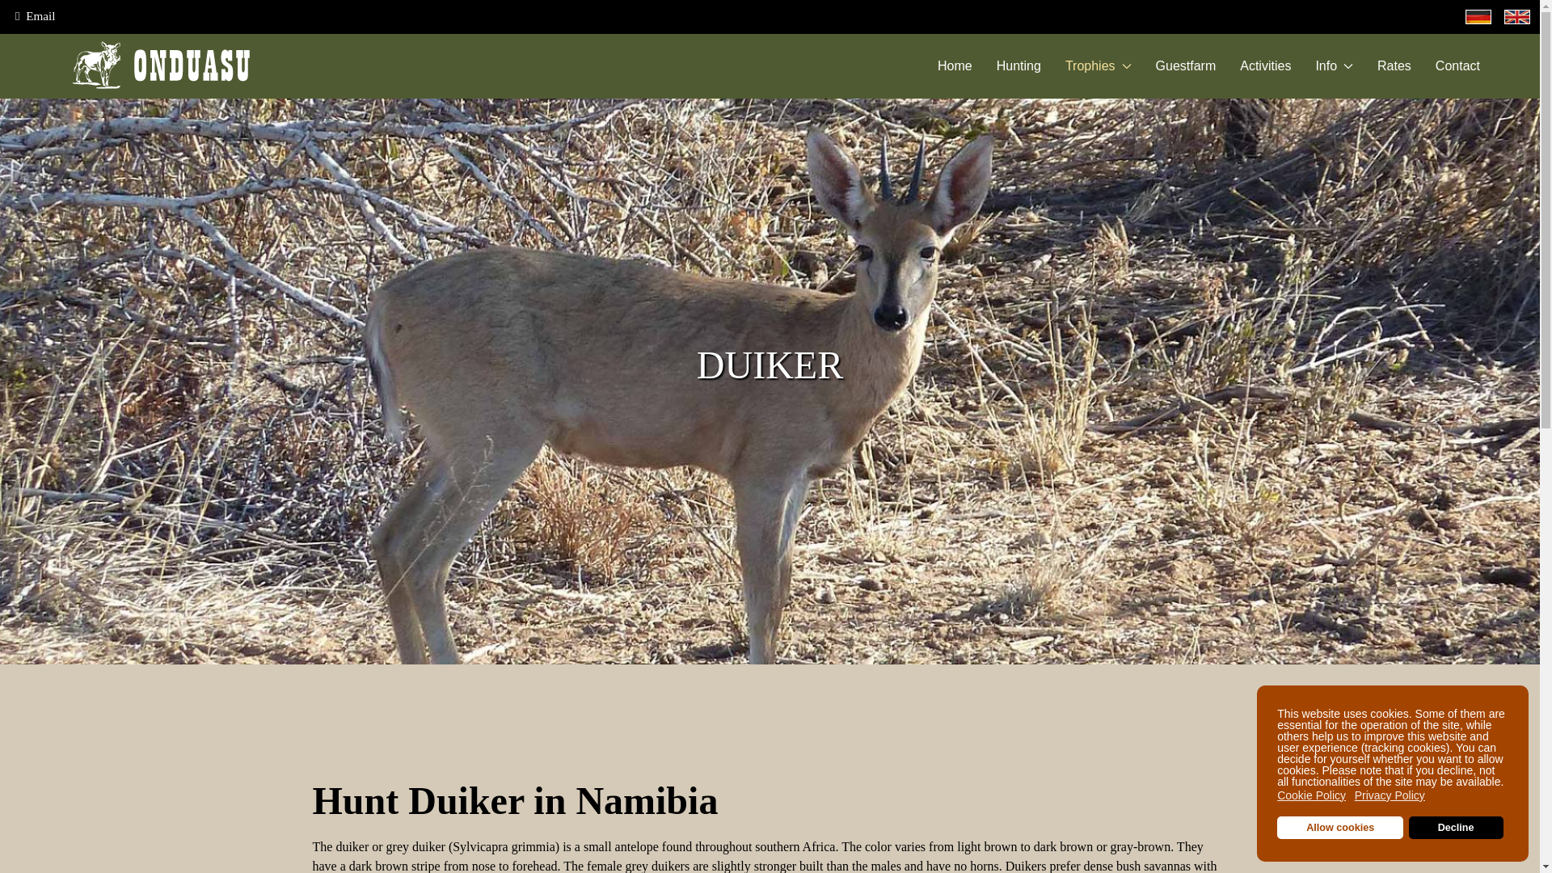  Describe the element at coordinates (1313, 795) in the screenshot. I see `Cookie Policy` at that location.